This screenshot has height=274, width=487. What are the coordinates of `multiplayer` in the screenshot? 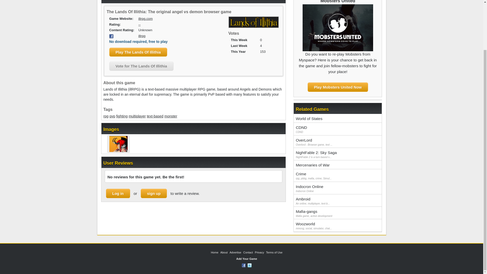 It's located at (137, 116).